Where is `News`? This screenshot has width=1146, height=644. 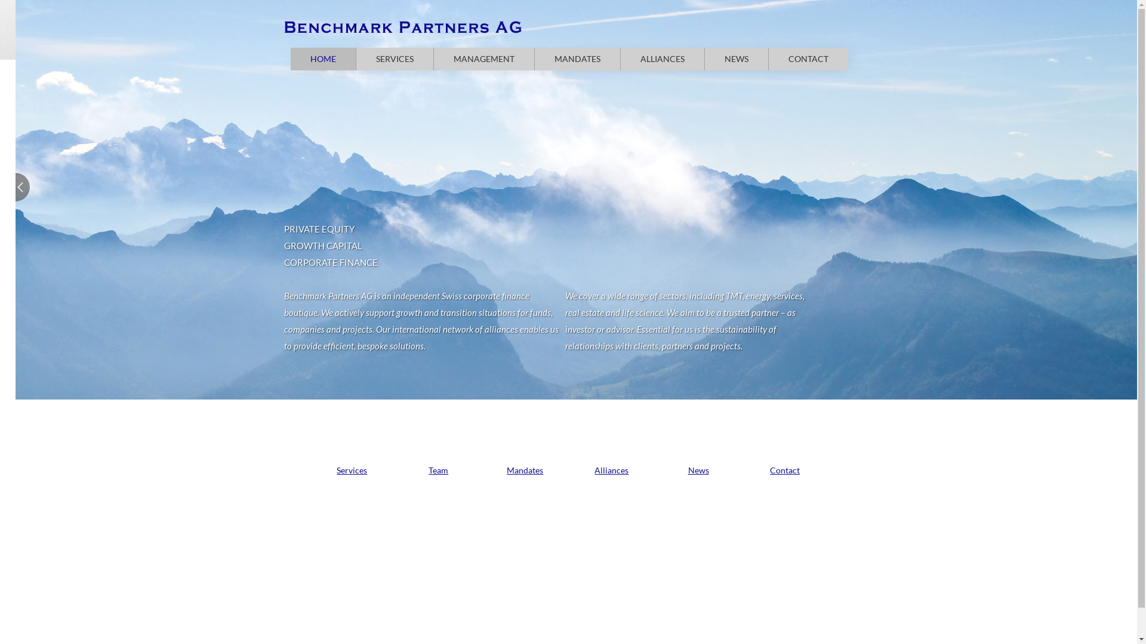 News is located at coordinates (698, 470).